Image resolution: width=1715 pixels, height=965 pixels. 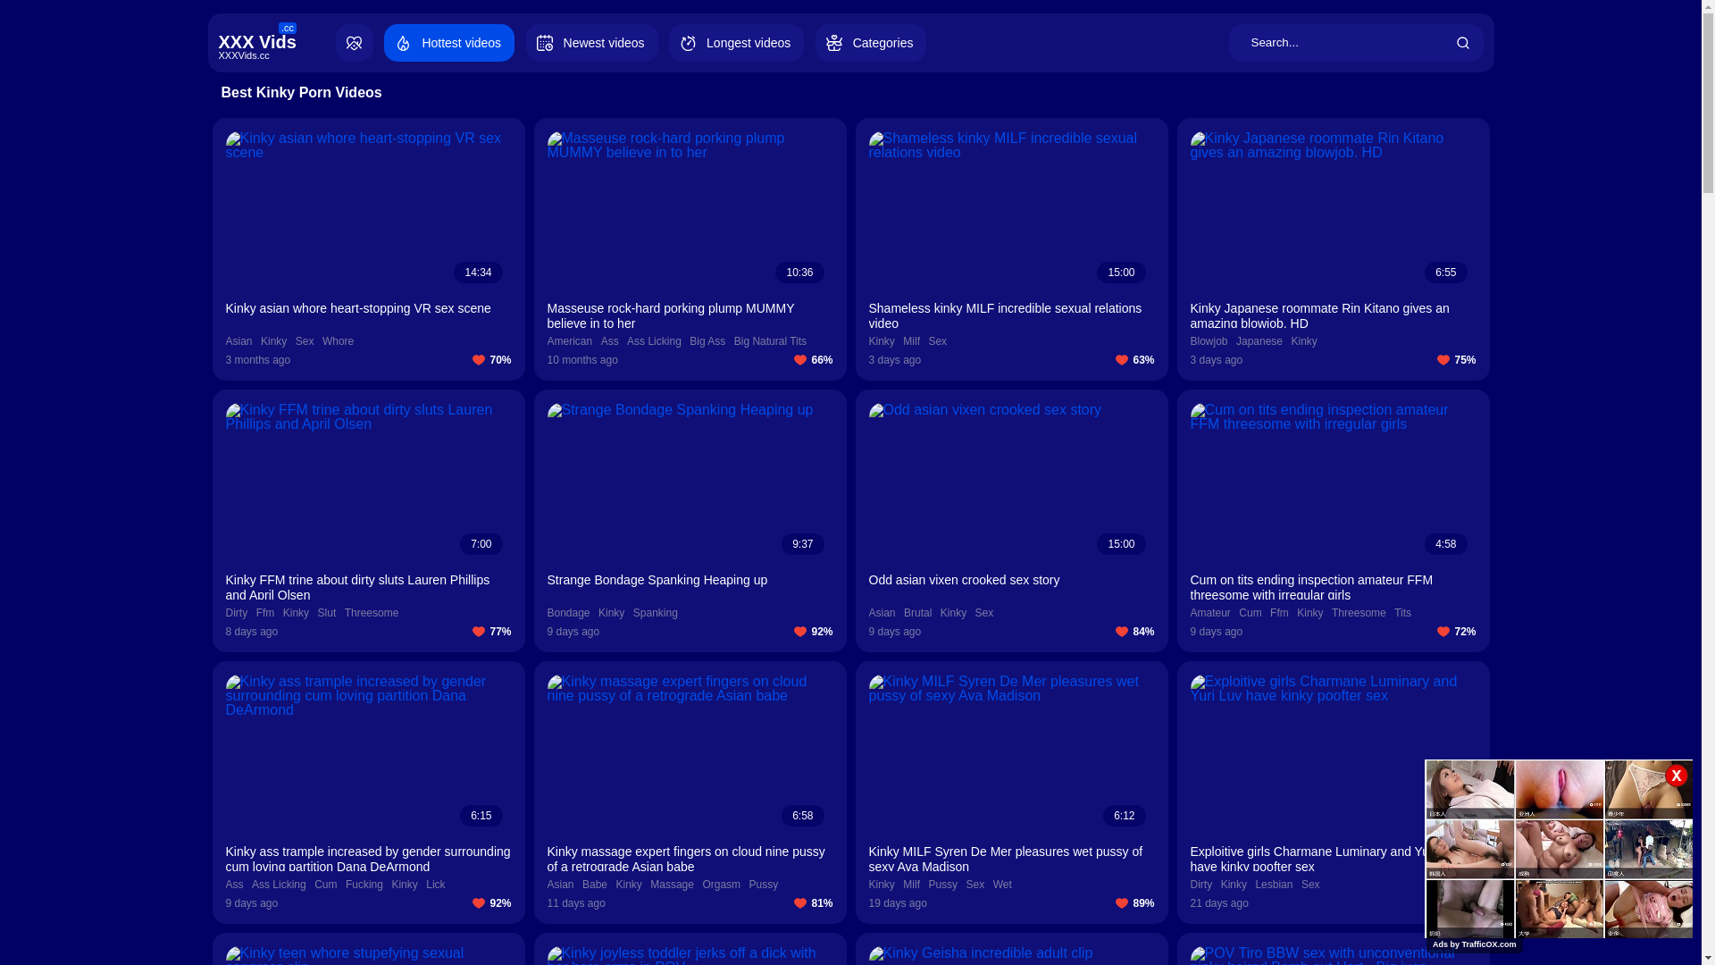 What do you see at coordinates (629, 885) in the screenshot?
I see `Kinky` at bounding box center [629, 885].